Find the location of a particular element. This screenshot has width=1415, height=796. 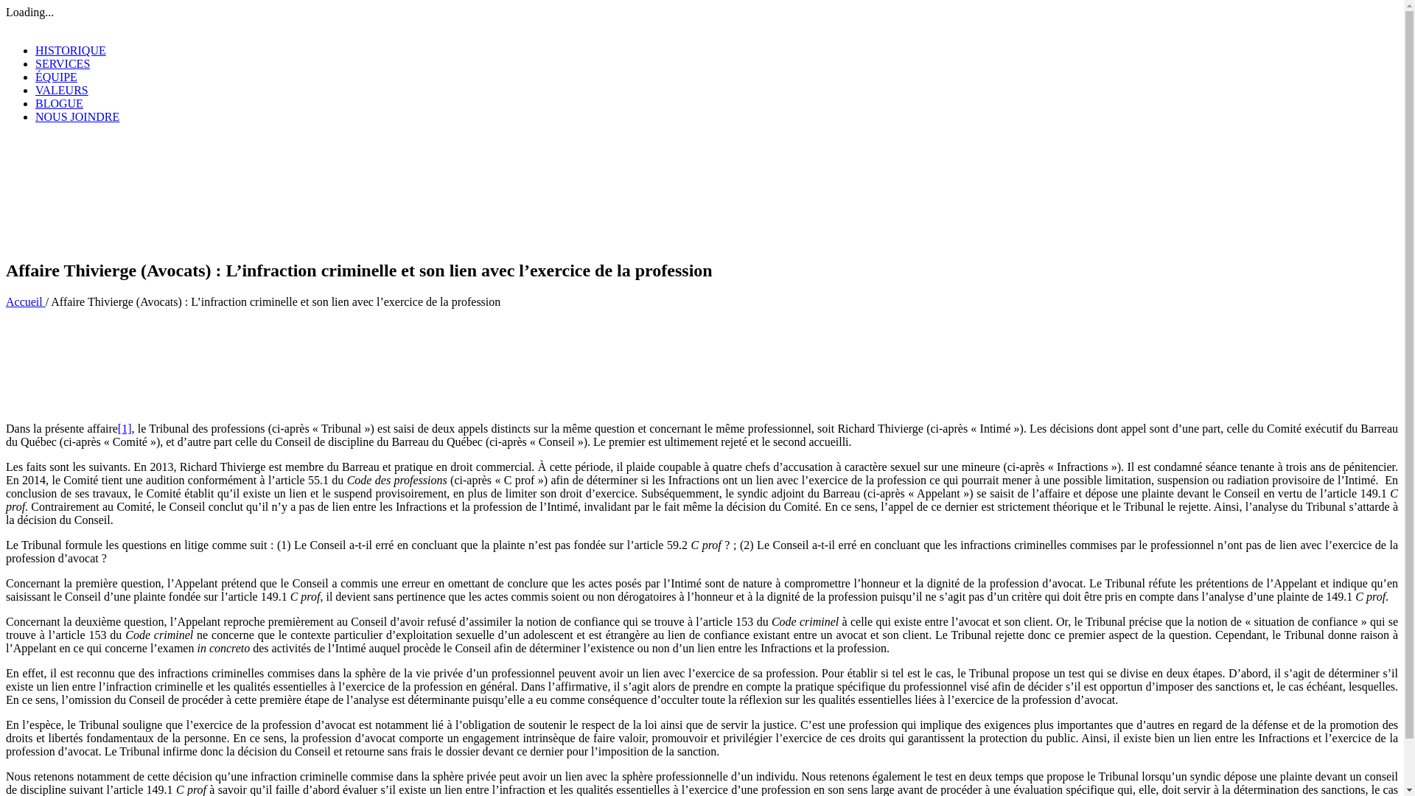

BLOGUE is located at coordinates (59, 103).